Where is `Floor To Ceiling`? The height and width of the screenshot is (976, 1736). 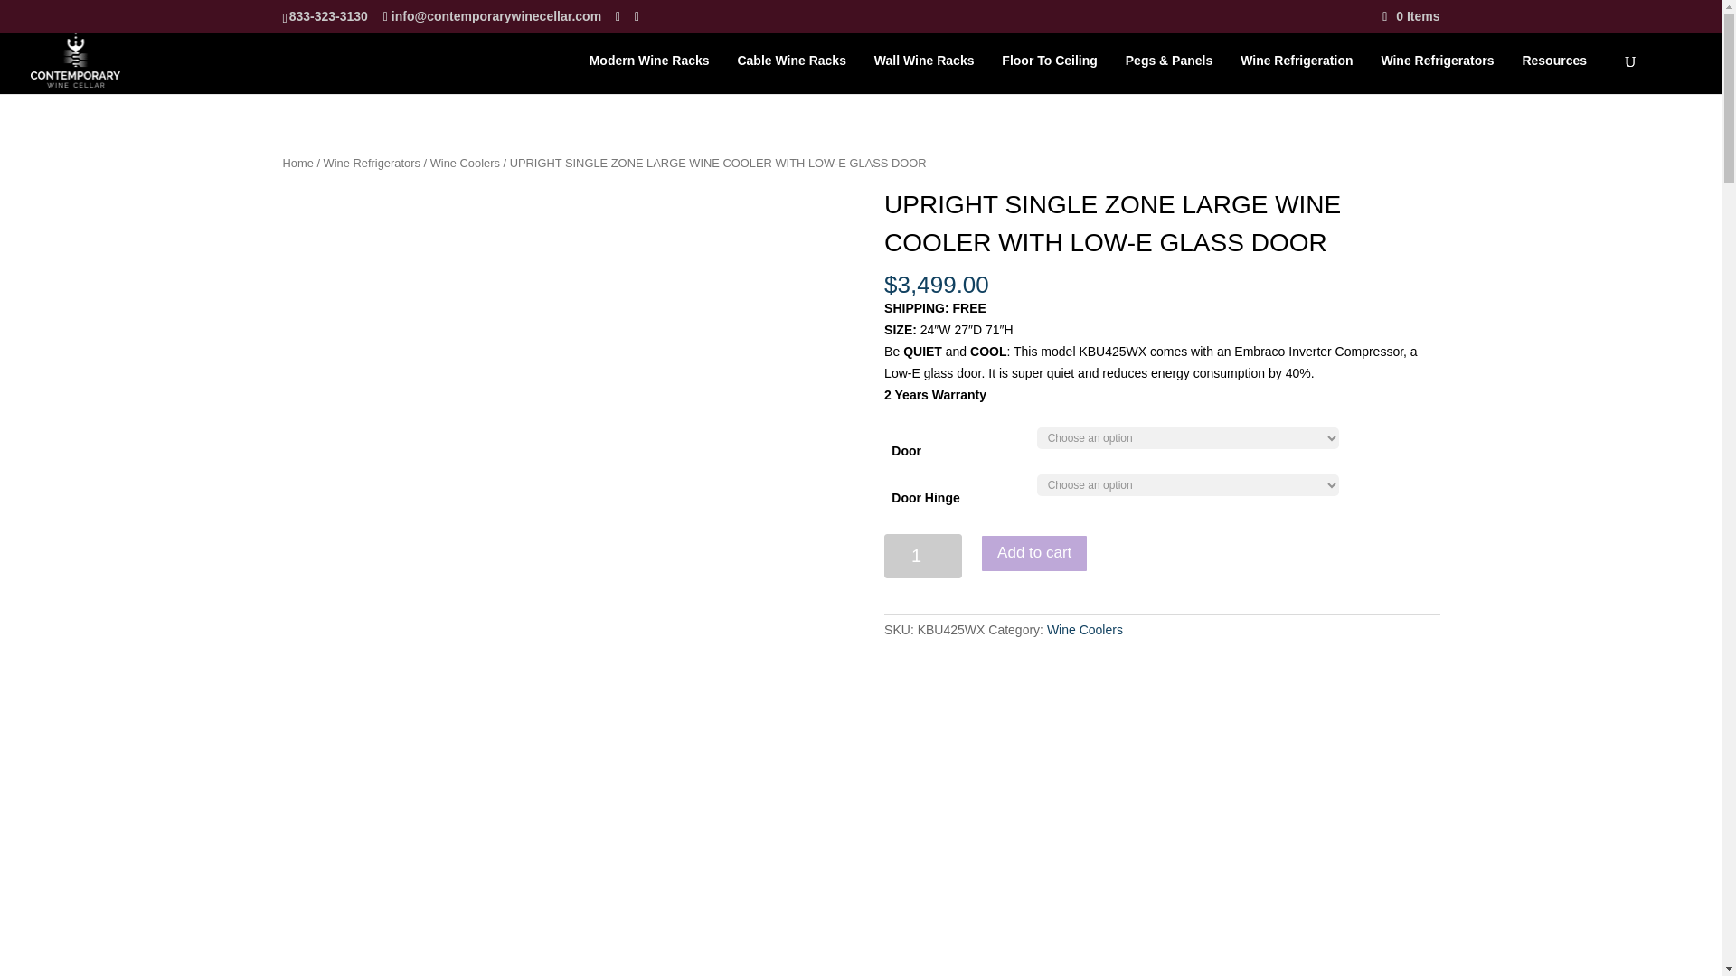
Floor To Ceiling is located at coordinates (1058, 74).